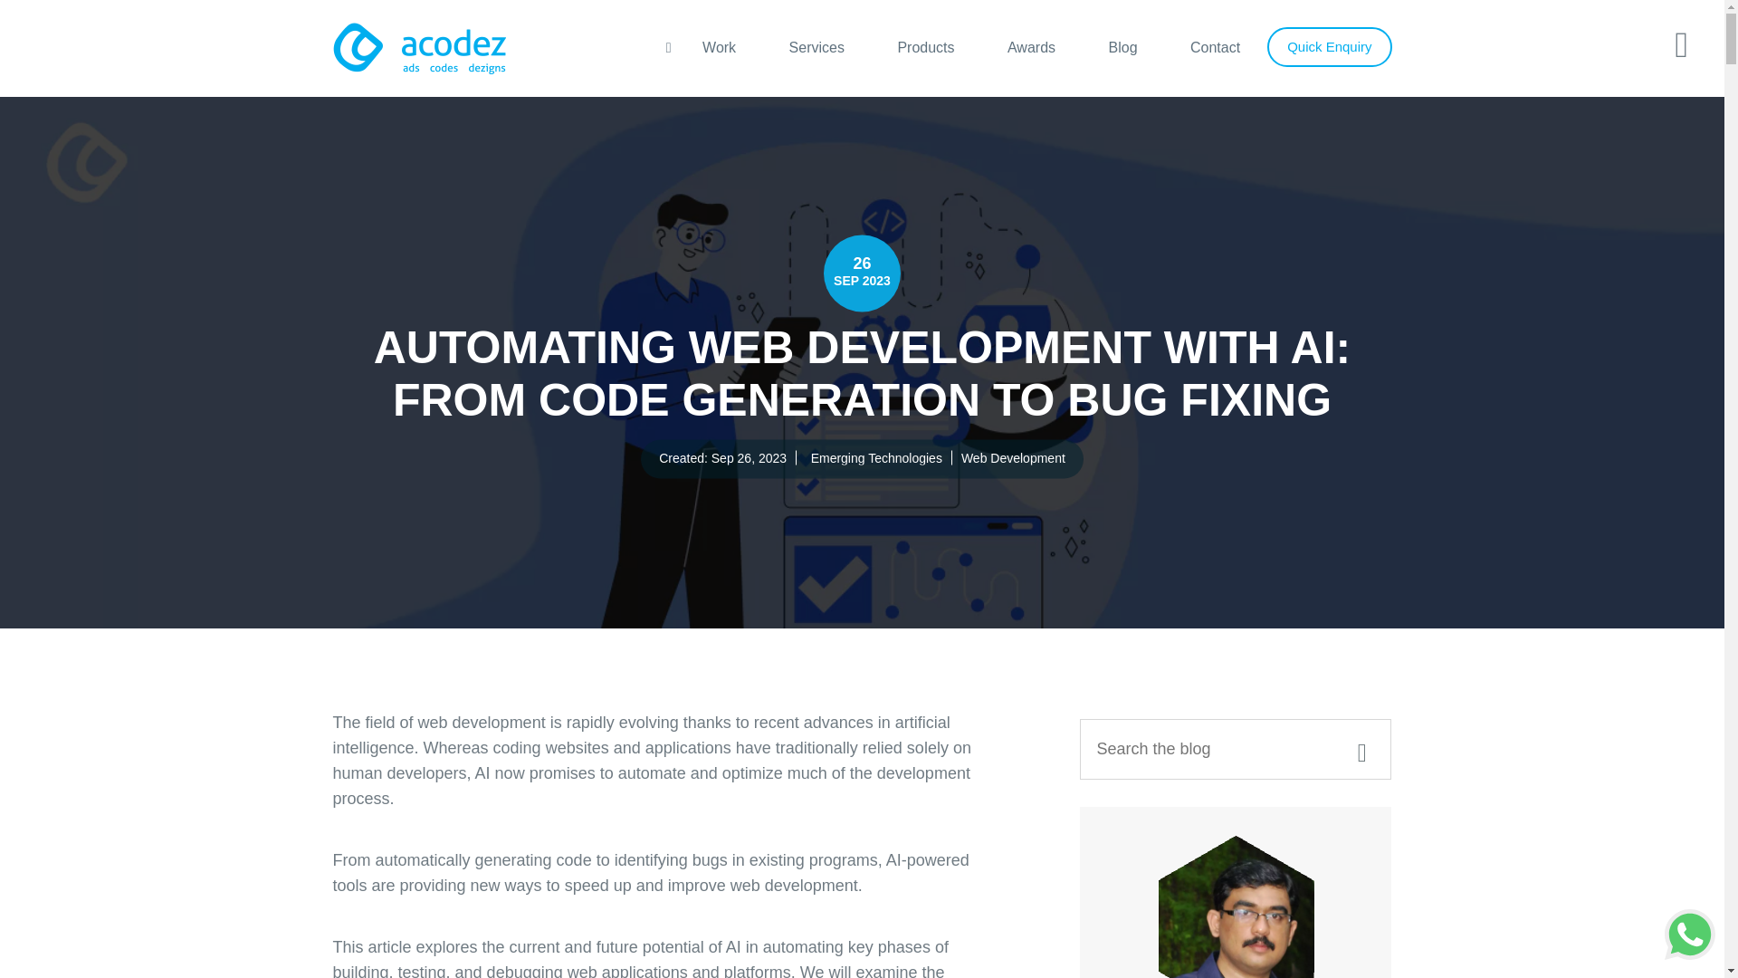 The width and height of the screenshot is (1738, 978). I want to click on Contact, so click(1215, 47).